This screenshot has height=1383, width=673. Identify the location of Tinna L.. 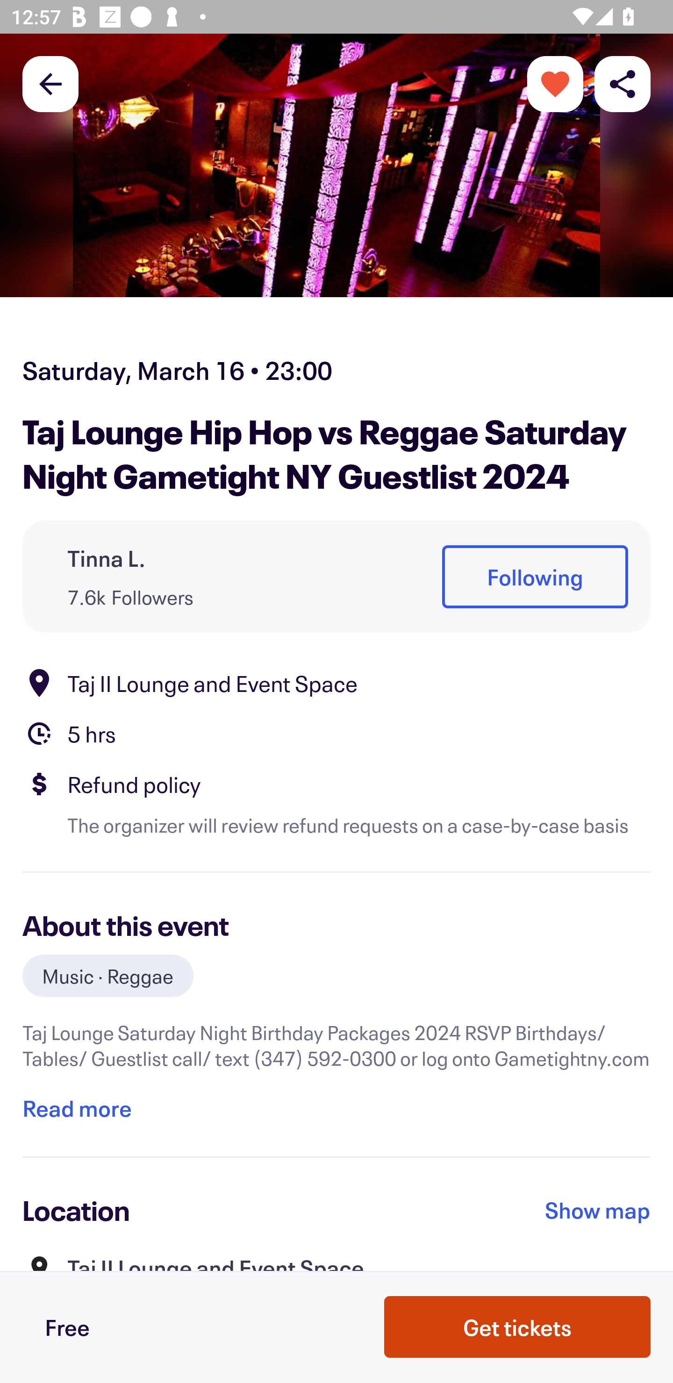
(107, 558).